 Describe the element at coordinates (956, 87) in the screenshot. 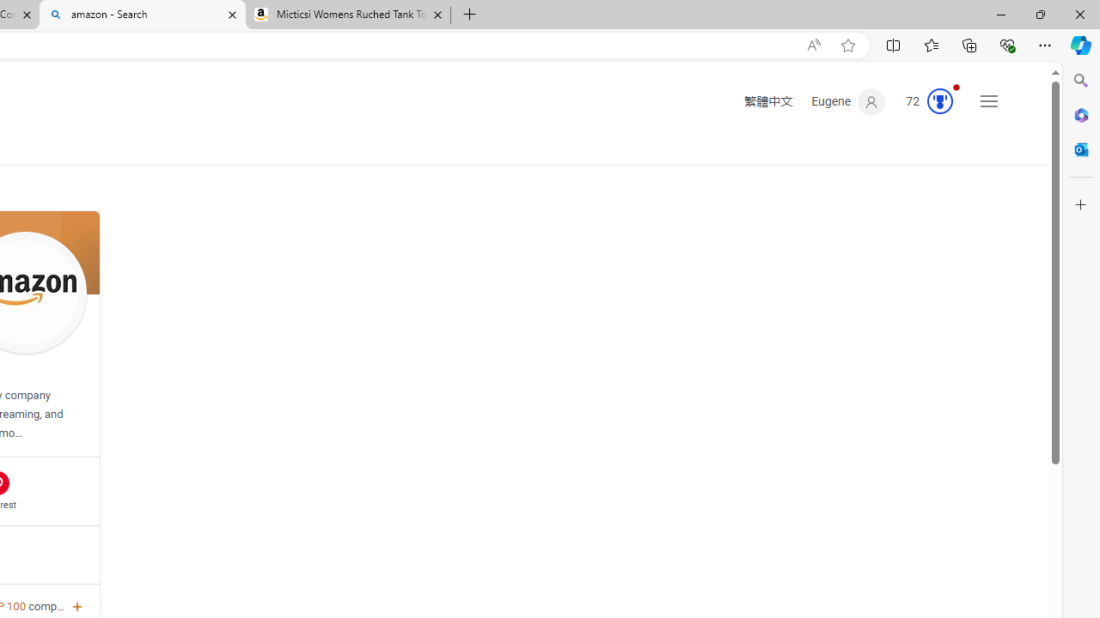

I see `Animation` at that location.